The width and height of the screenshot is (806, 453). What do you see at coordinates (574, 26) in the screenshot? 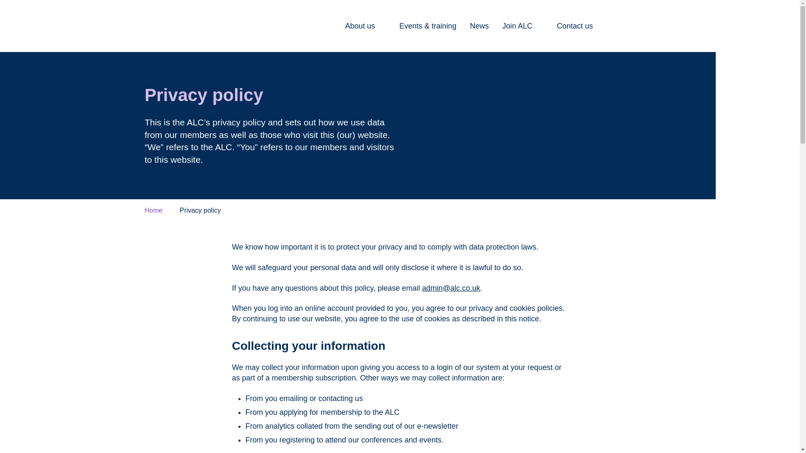
I see `Contact us` at bounding box center [574, 26].